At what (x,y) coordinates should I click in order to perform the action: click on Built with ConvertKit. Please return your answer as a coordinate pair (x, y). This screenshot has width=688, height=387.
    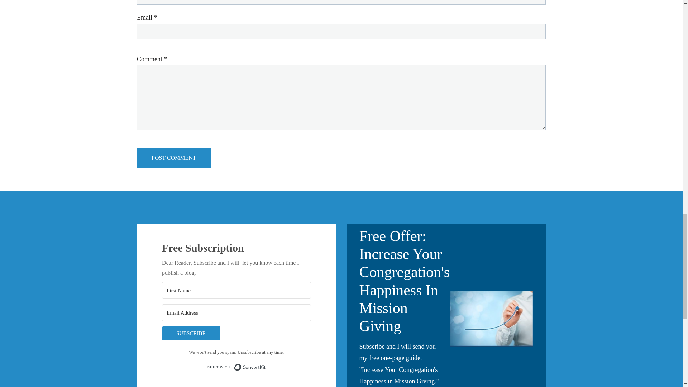
    Looking at the image, I should click on (236, 367).